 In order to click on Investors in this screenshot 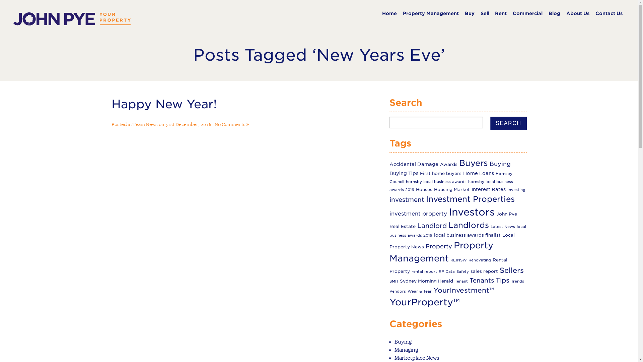, I will do `click(472, 212)`.